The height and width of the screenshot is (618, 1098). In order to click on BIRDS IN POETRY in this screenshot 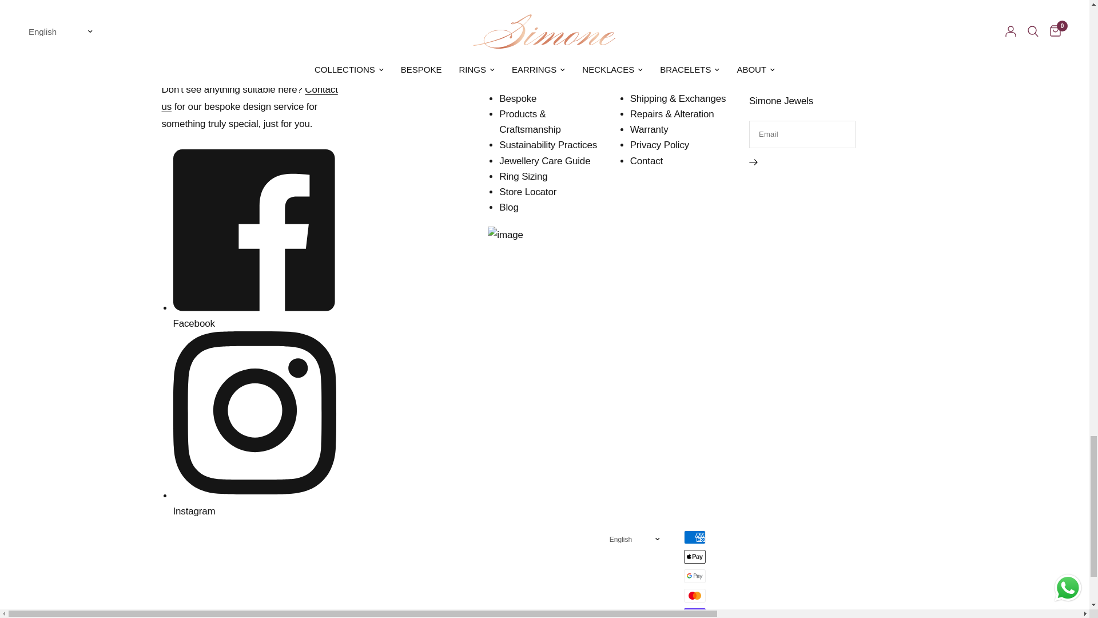, I will do `click(686, 31)`.